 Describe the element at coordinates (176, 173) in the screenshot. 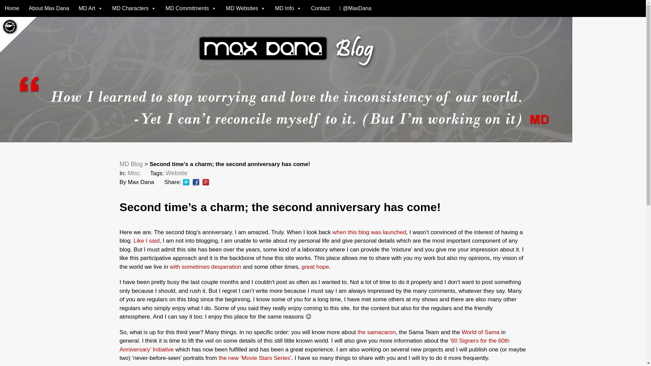

I see `Website` at that location.